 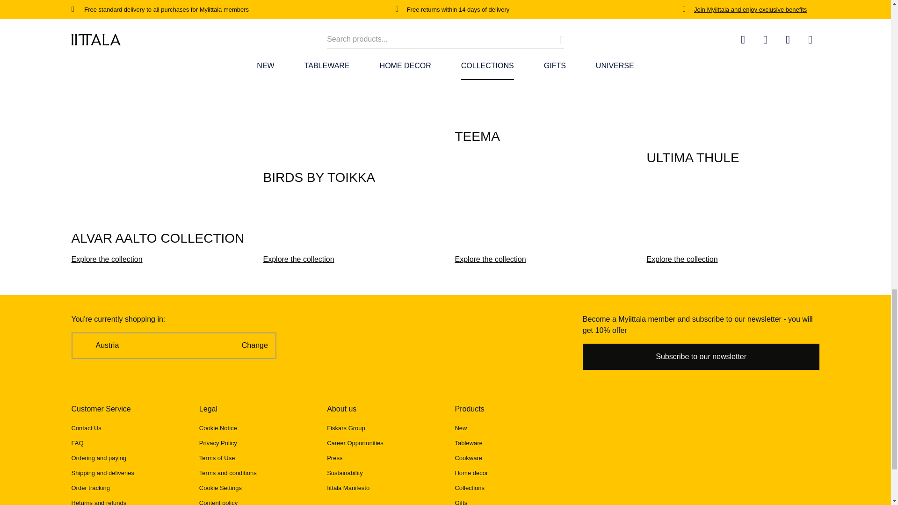 What do you see at coordinates (228, 473) in the screenshot?
I see `Terms and conditions` at bounding box center [228, 473].